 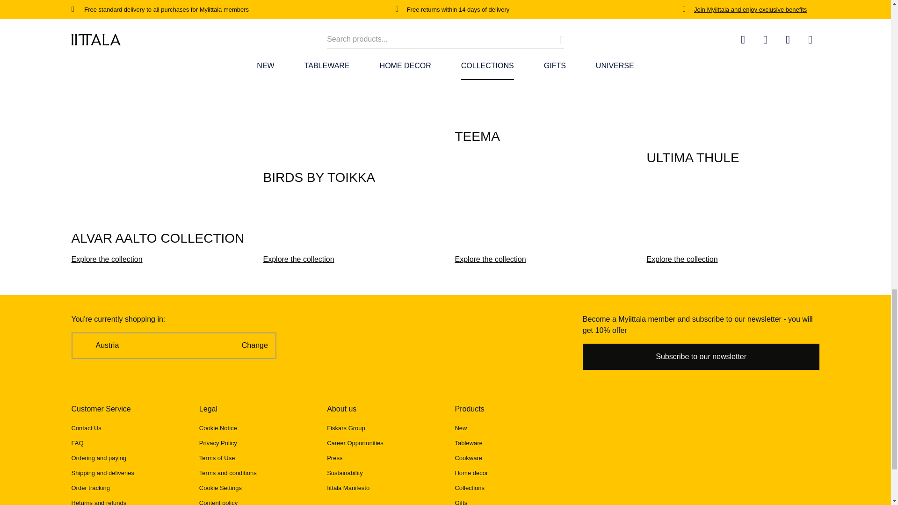 What do you see at coordinates (228, 473) in the screenshot?
I see `Terms and conditions` at bounding box center [228, 473].